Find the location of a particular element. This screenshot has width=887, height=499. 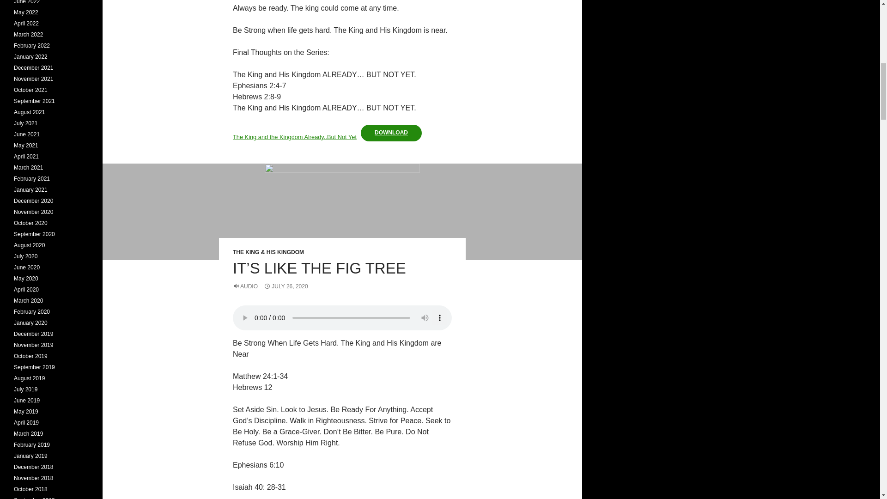

AUDIO is located at coordinates (245, 286).